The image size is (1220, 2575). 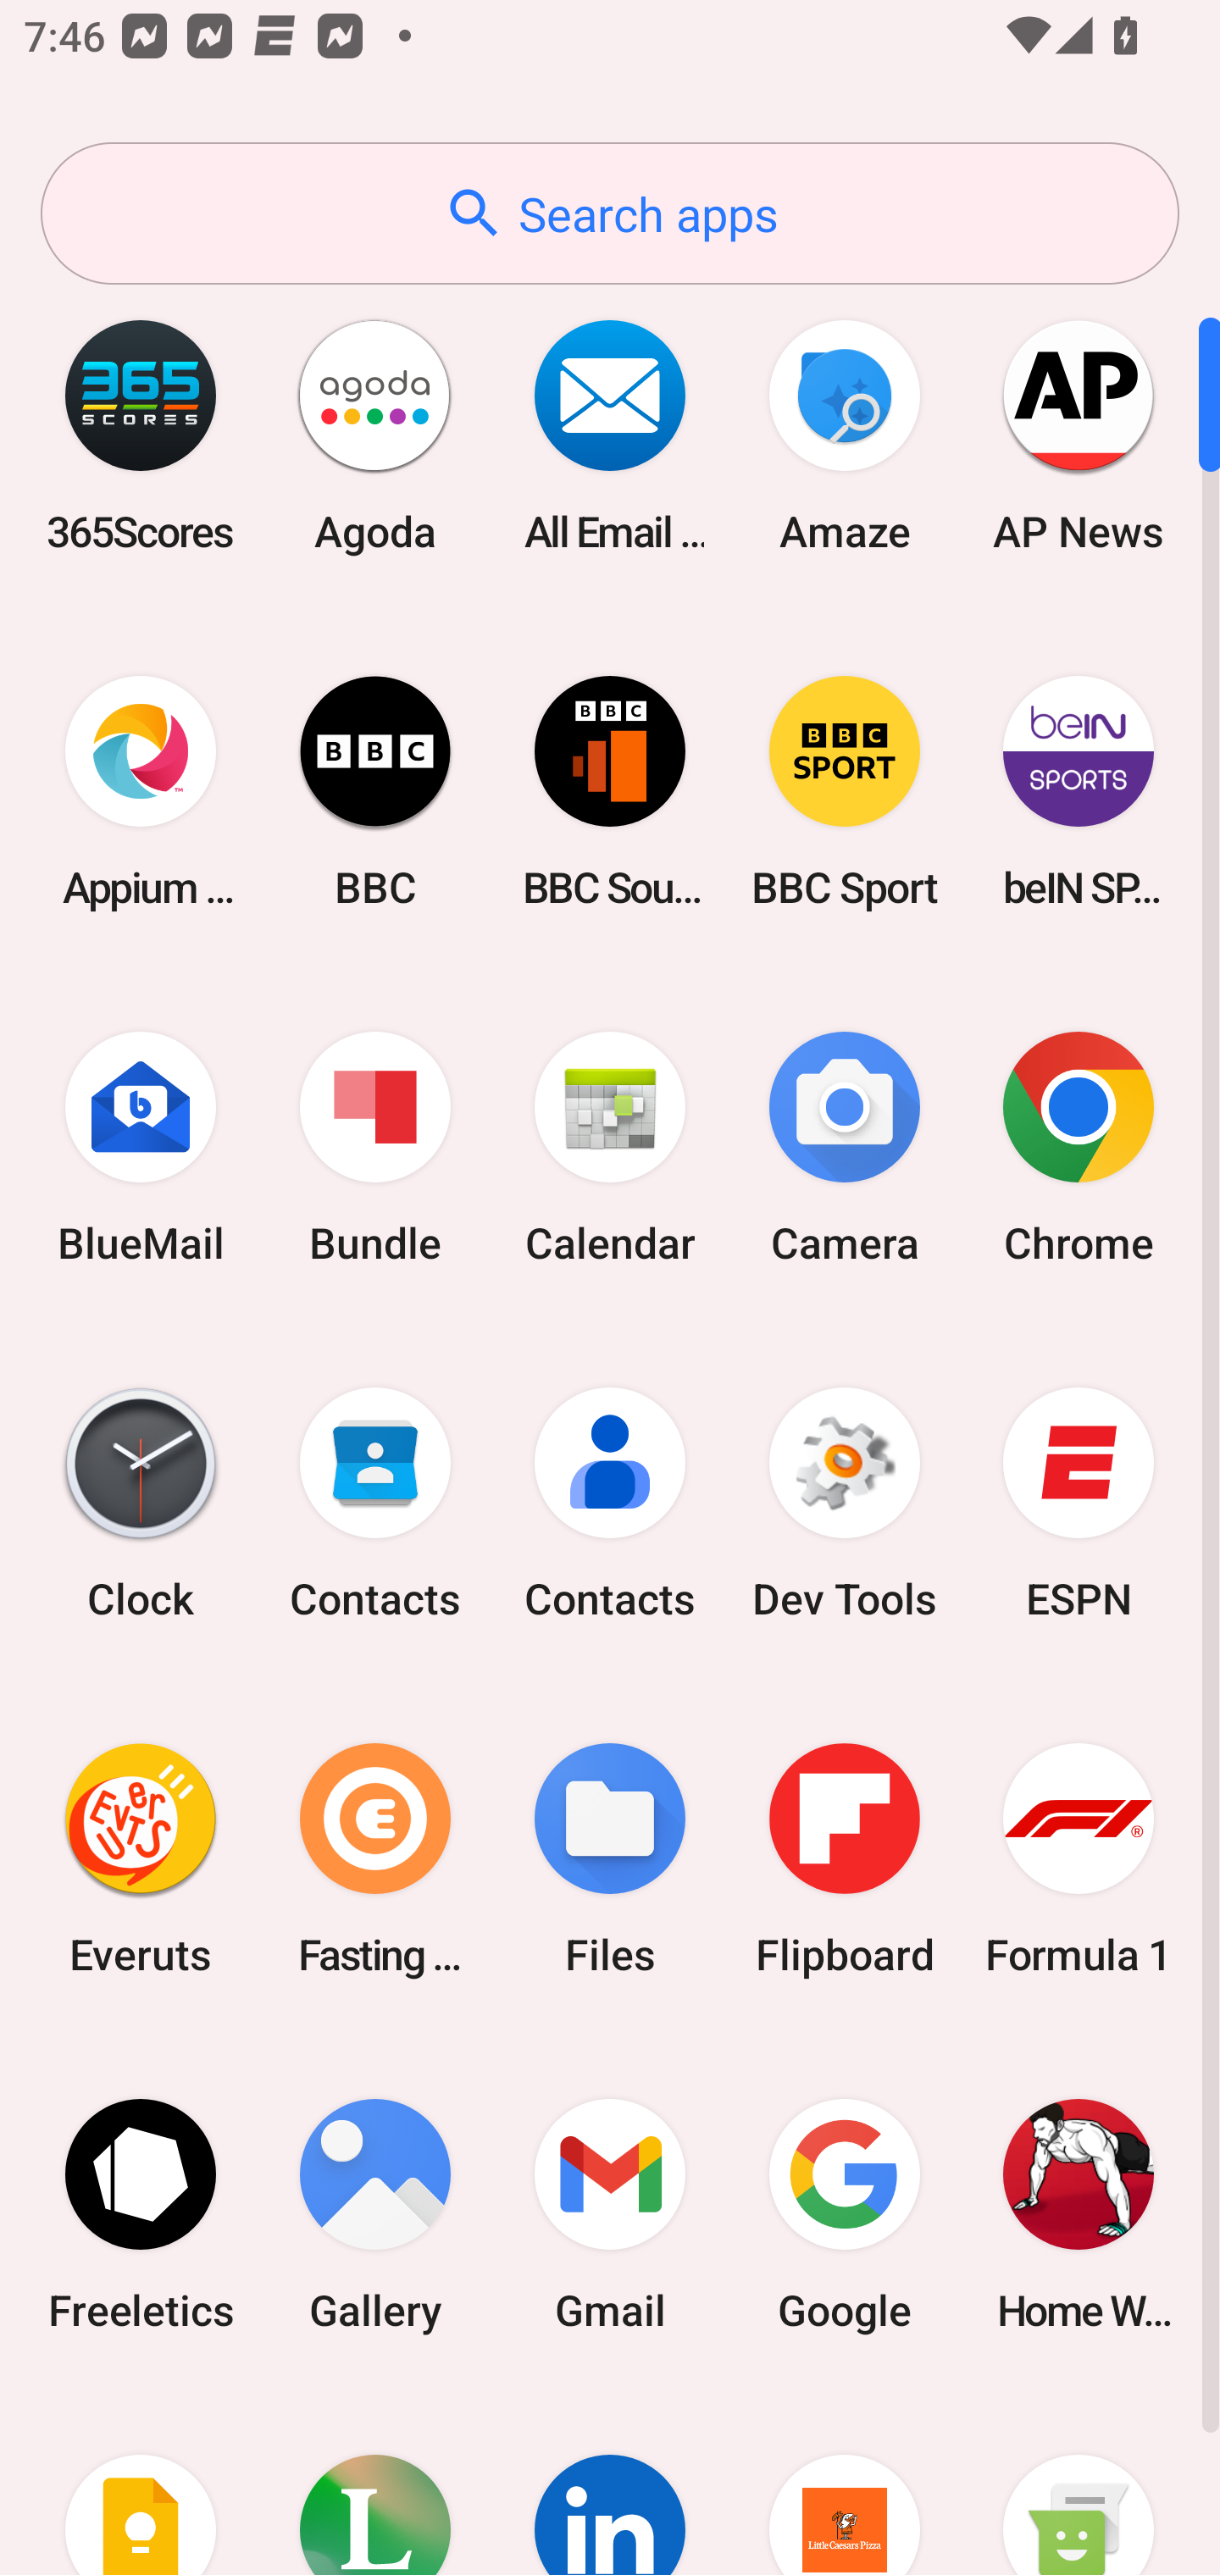 What do you see at coordinates (610, 1858) in the screenshot?
I see `Files` at bounding box center [610, 1858].